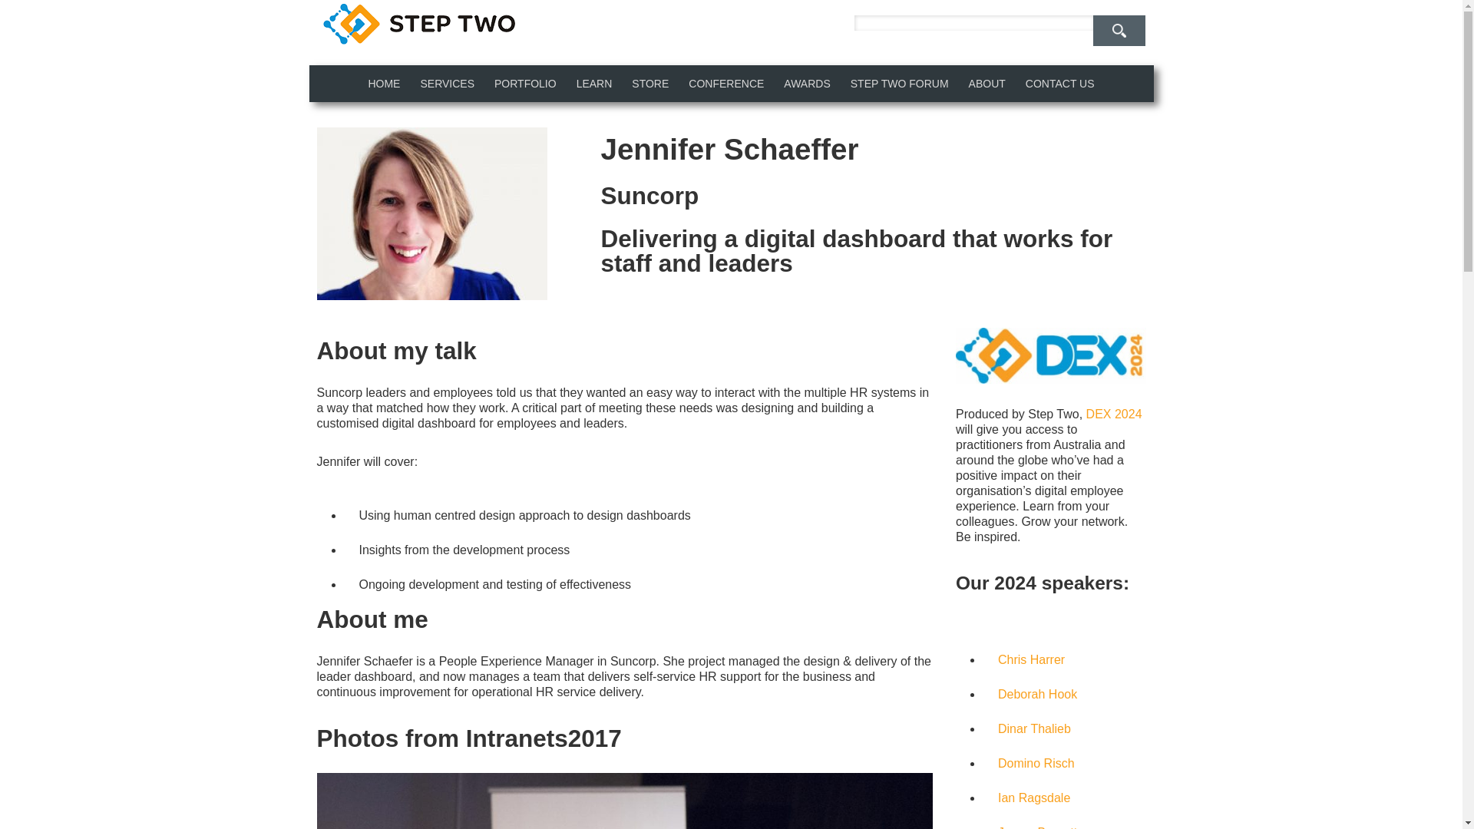 The width and height of the screenshot is (1474, 829). Describe the element at coordinates (1119, 31) in the screenshot. I see `Search` at that location.